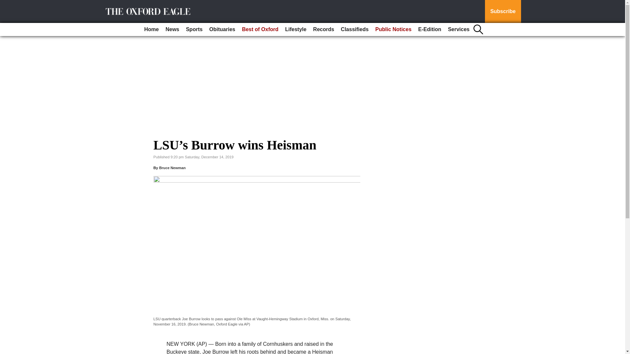 Image resolution: width=630 pixels, height=354 pixels. I want to click on Go, so click(6, 4).